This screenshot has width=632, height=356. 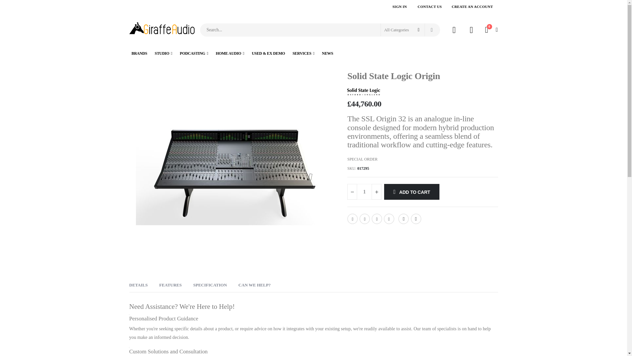 I want to click on PODCASTING, so click(x=194, y=53).